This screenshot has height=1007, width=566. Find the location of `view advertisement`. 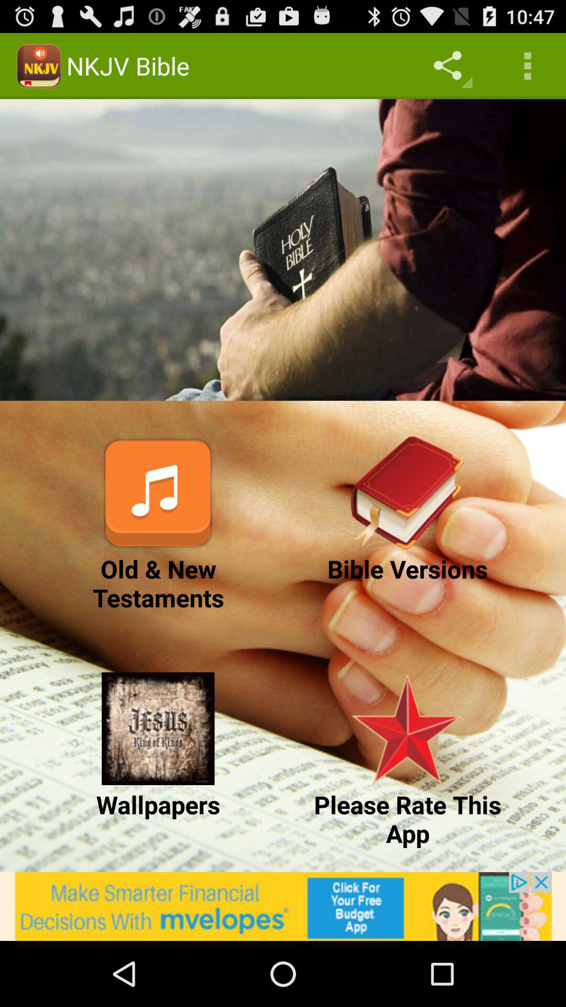

view advertisement is located at coordinates (283, 906).